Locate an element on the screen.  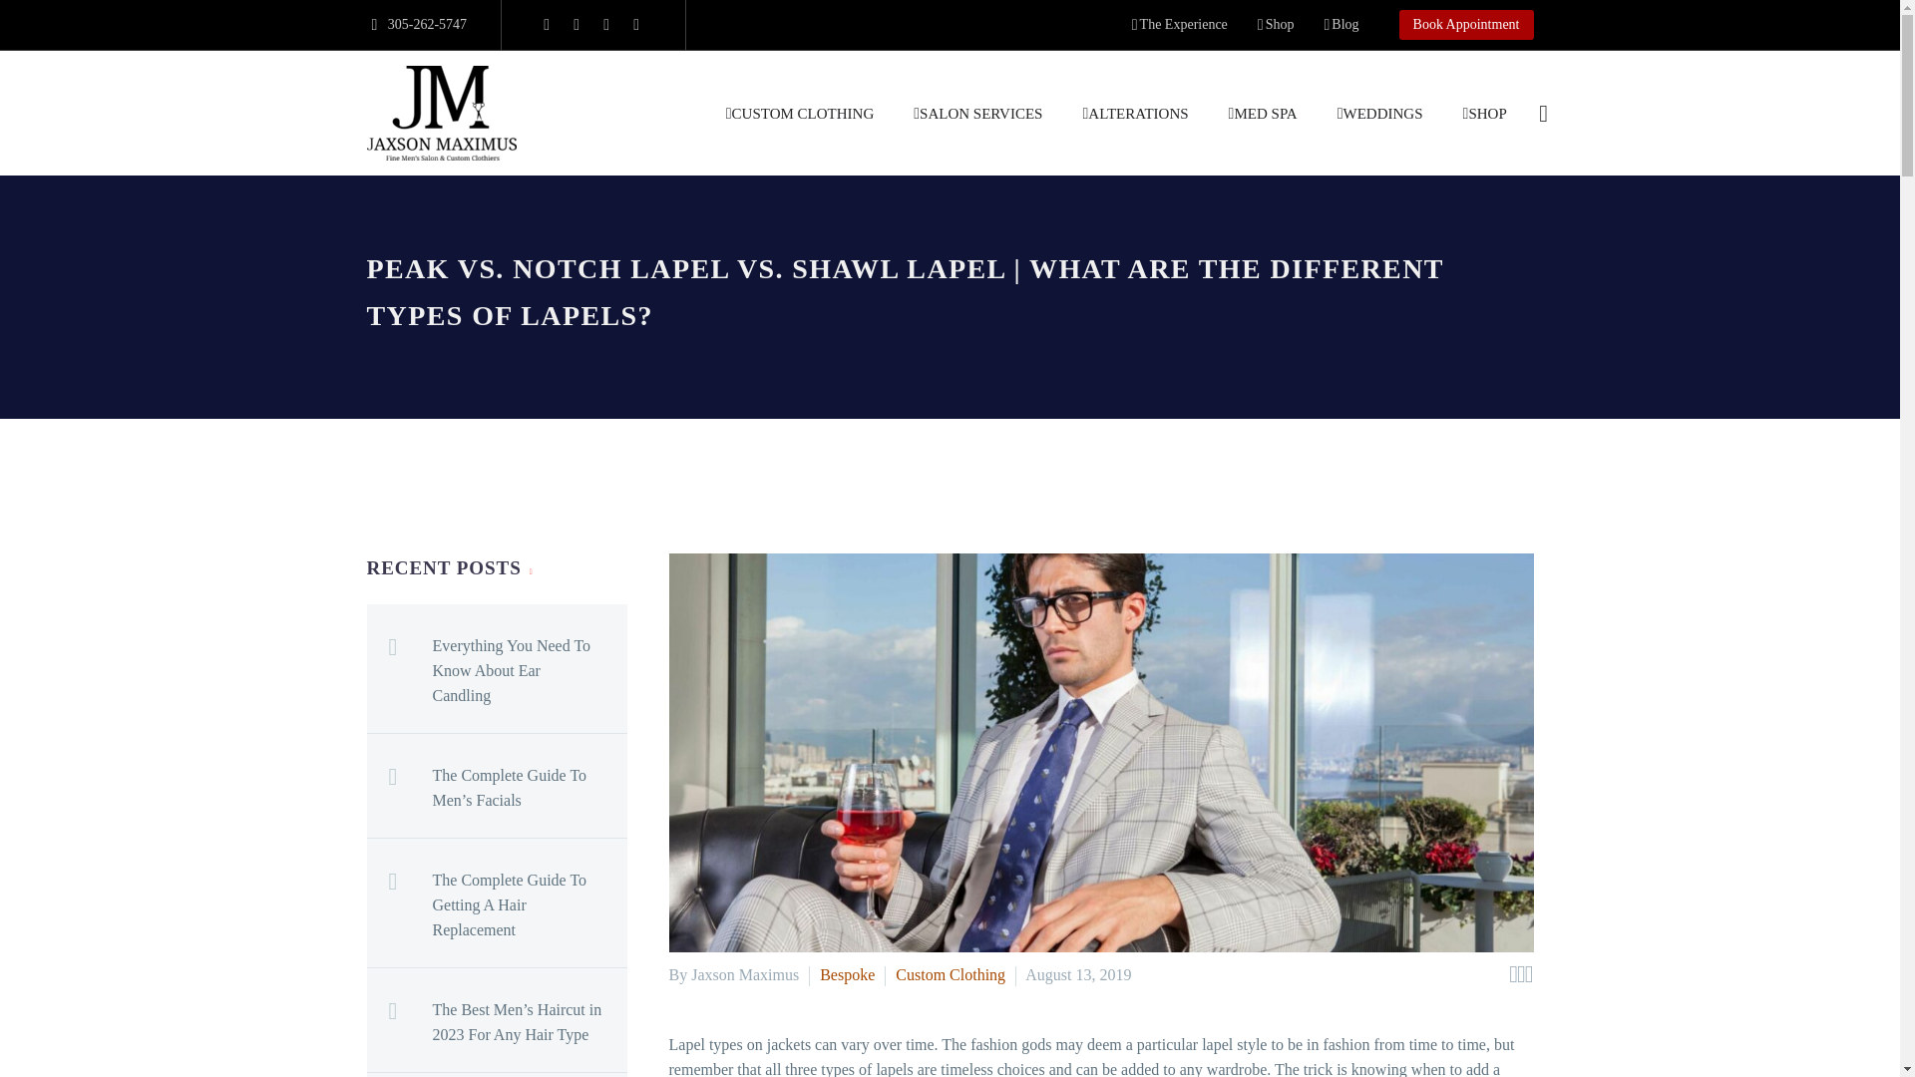
Blog is located at coordinates (1340, 24).